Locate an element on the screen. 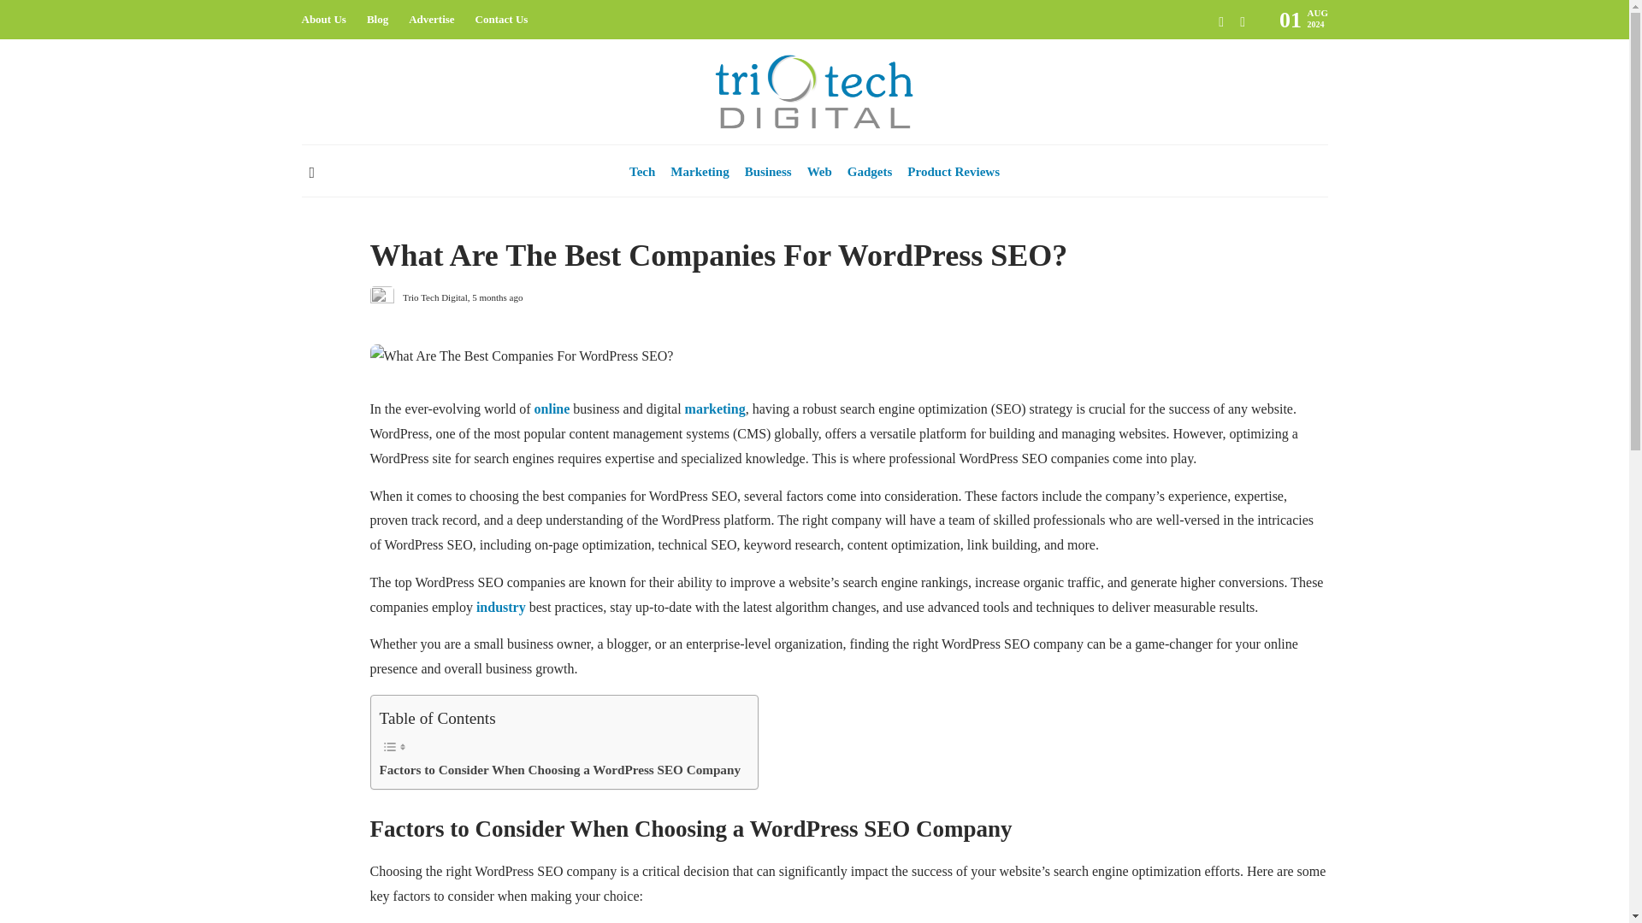 This screenshot has width=1642, height=923. Marketing is located at coordinates (700, 171).